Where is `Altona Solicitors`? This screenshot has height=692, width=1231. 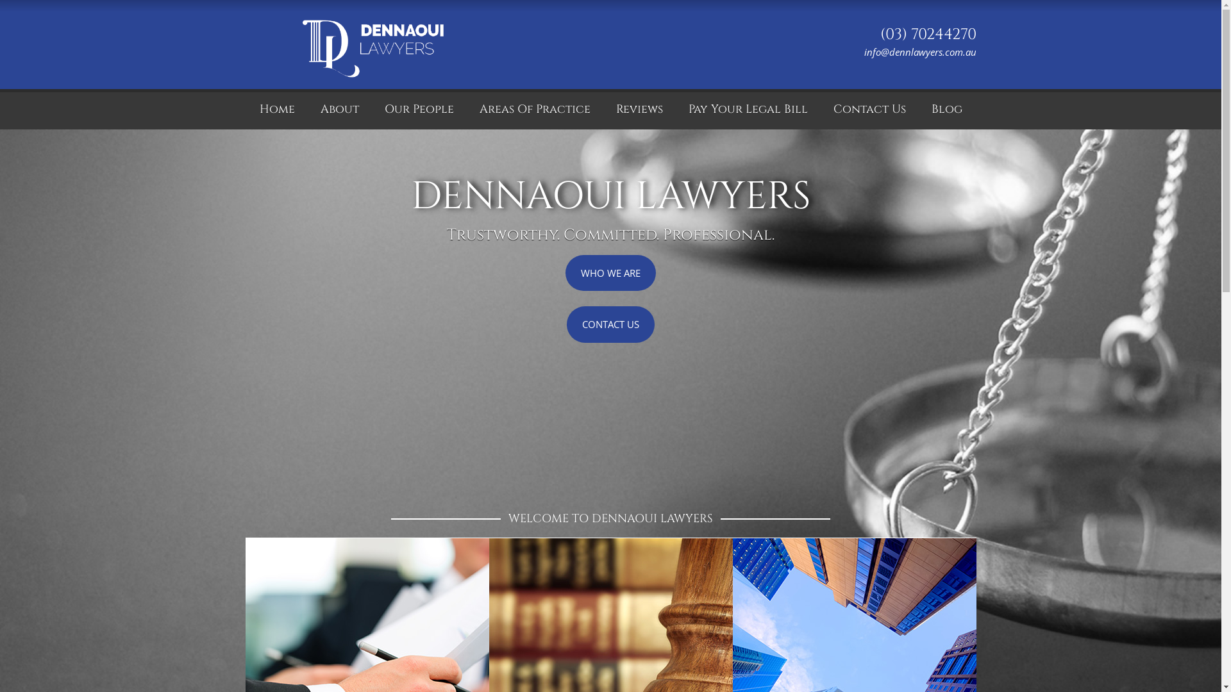
Altona Solicitors is located at coordinates (339, 572).